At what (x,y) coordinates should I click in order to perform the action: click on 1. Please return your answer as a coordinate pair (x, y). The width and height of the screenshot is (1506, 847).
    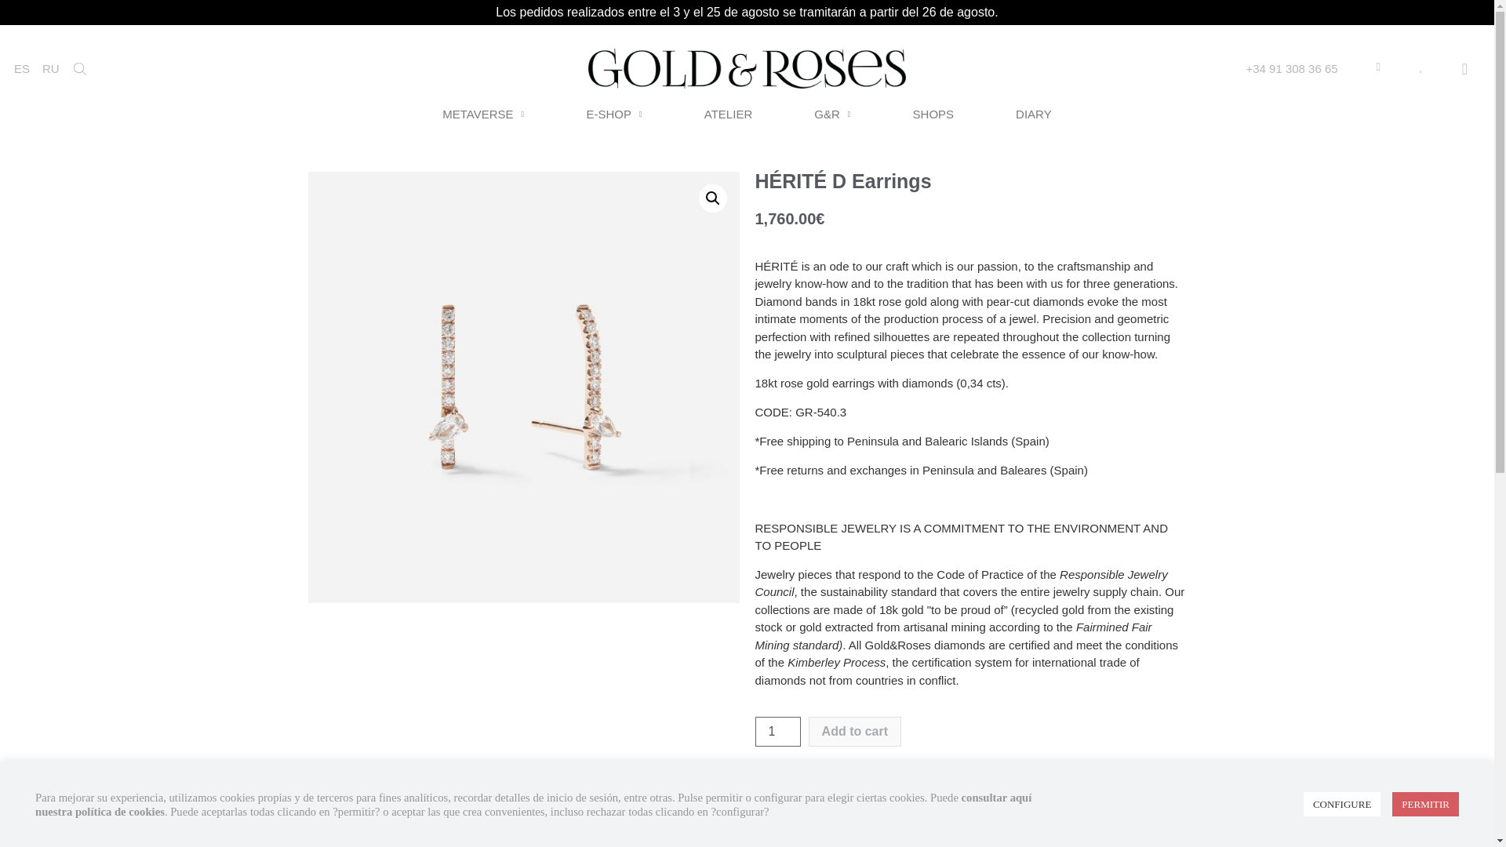
    Looking at the image, I should click on (777, 731).